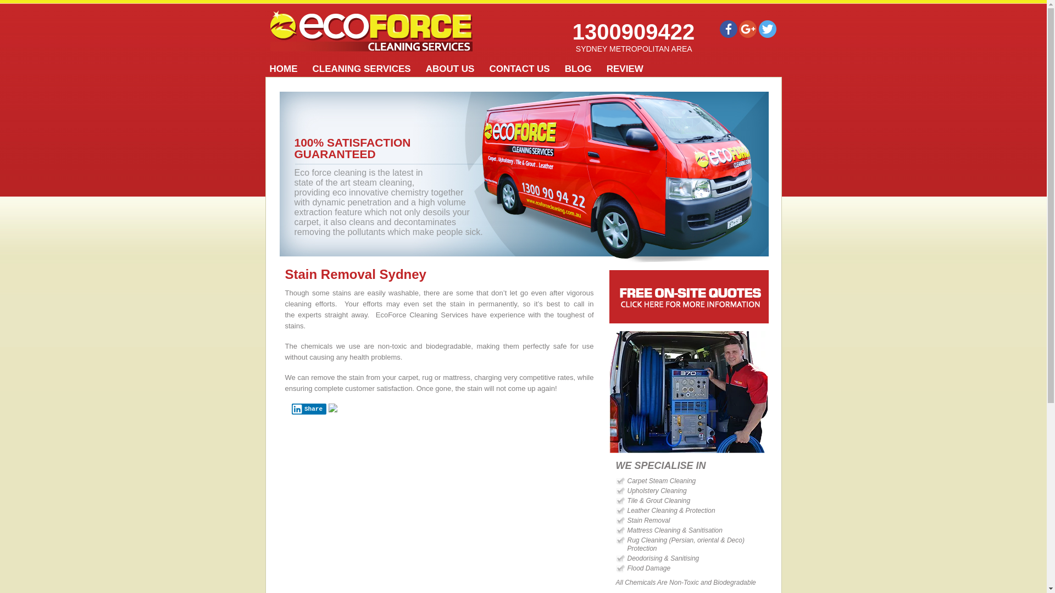 The image size is (1055, 593). What do you see at coordinates (662, 481) in the screenshot?
I see `Carpet Steam Cleaning` at bounding box center [662, 481].